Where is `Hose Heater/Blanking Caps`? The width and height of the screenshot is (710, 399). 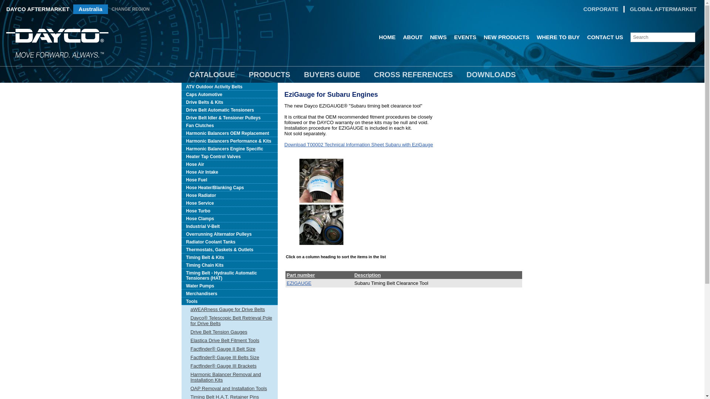 Hose Heater/Blanking Caps is located at coordinates (230, 188).